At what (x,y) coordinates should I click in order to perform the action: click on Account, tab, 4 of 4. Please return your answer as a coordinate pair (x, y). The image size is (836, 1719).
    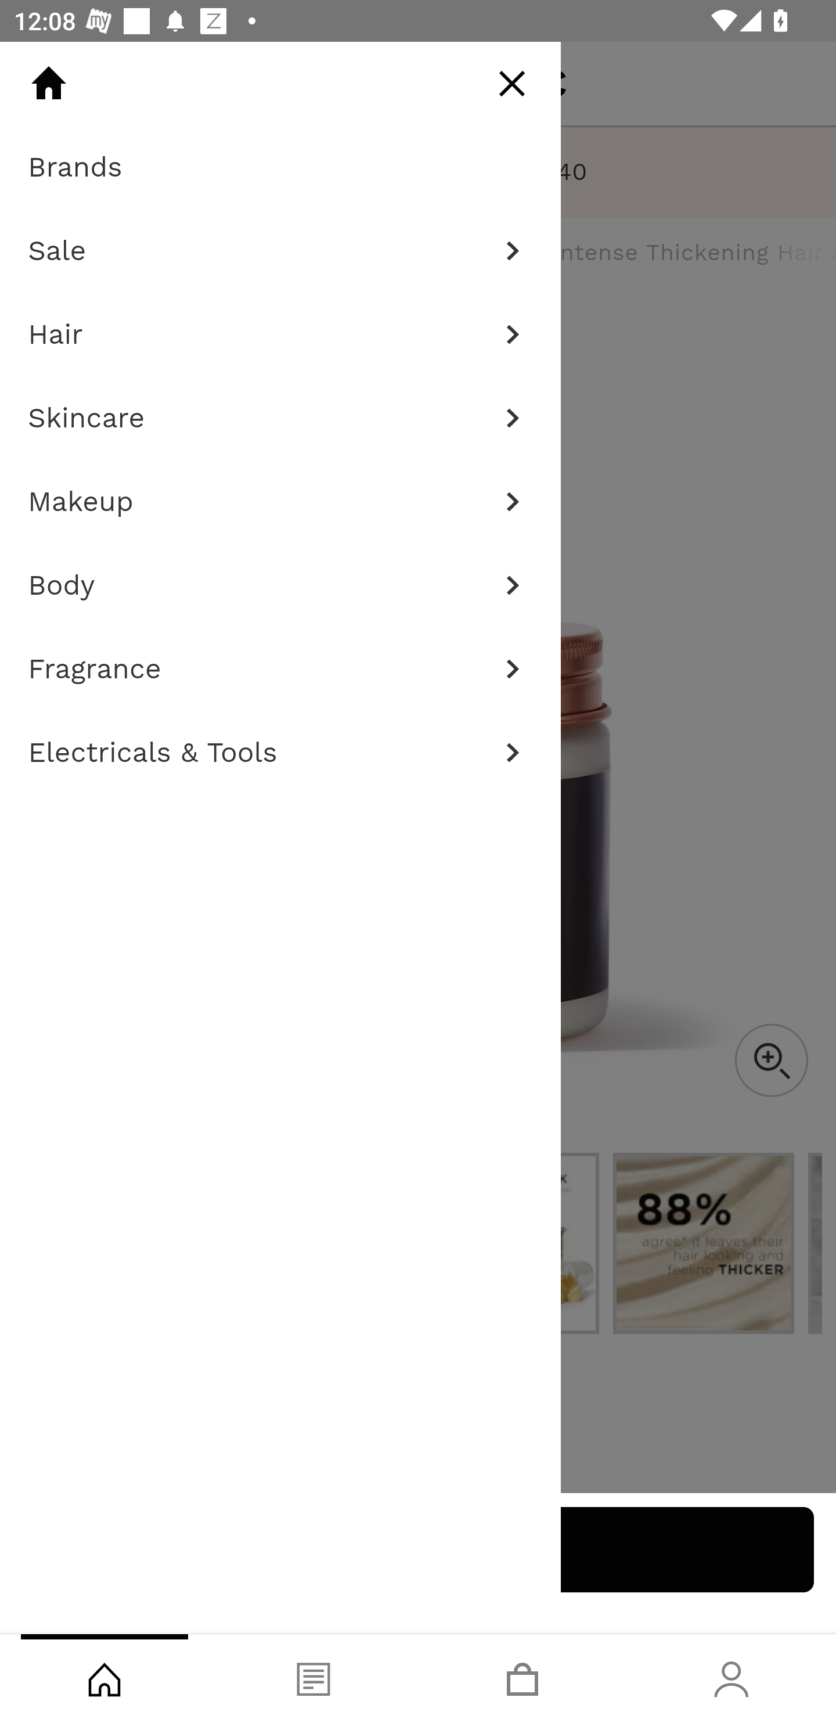
    Looking at the image, I should click on (732, 1677).